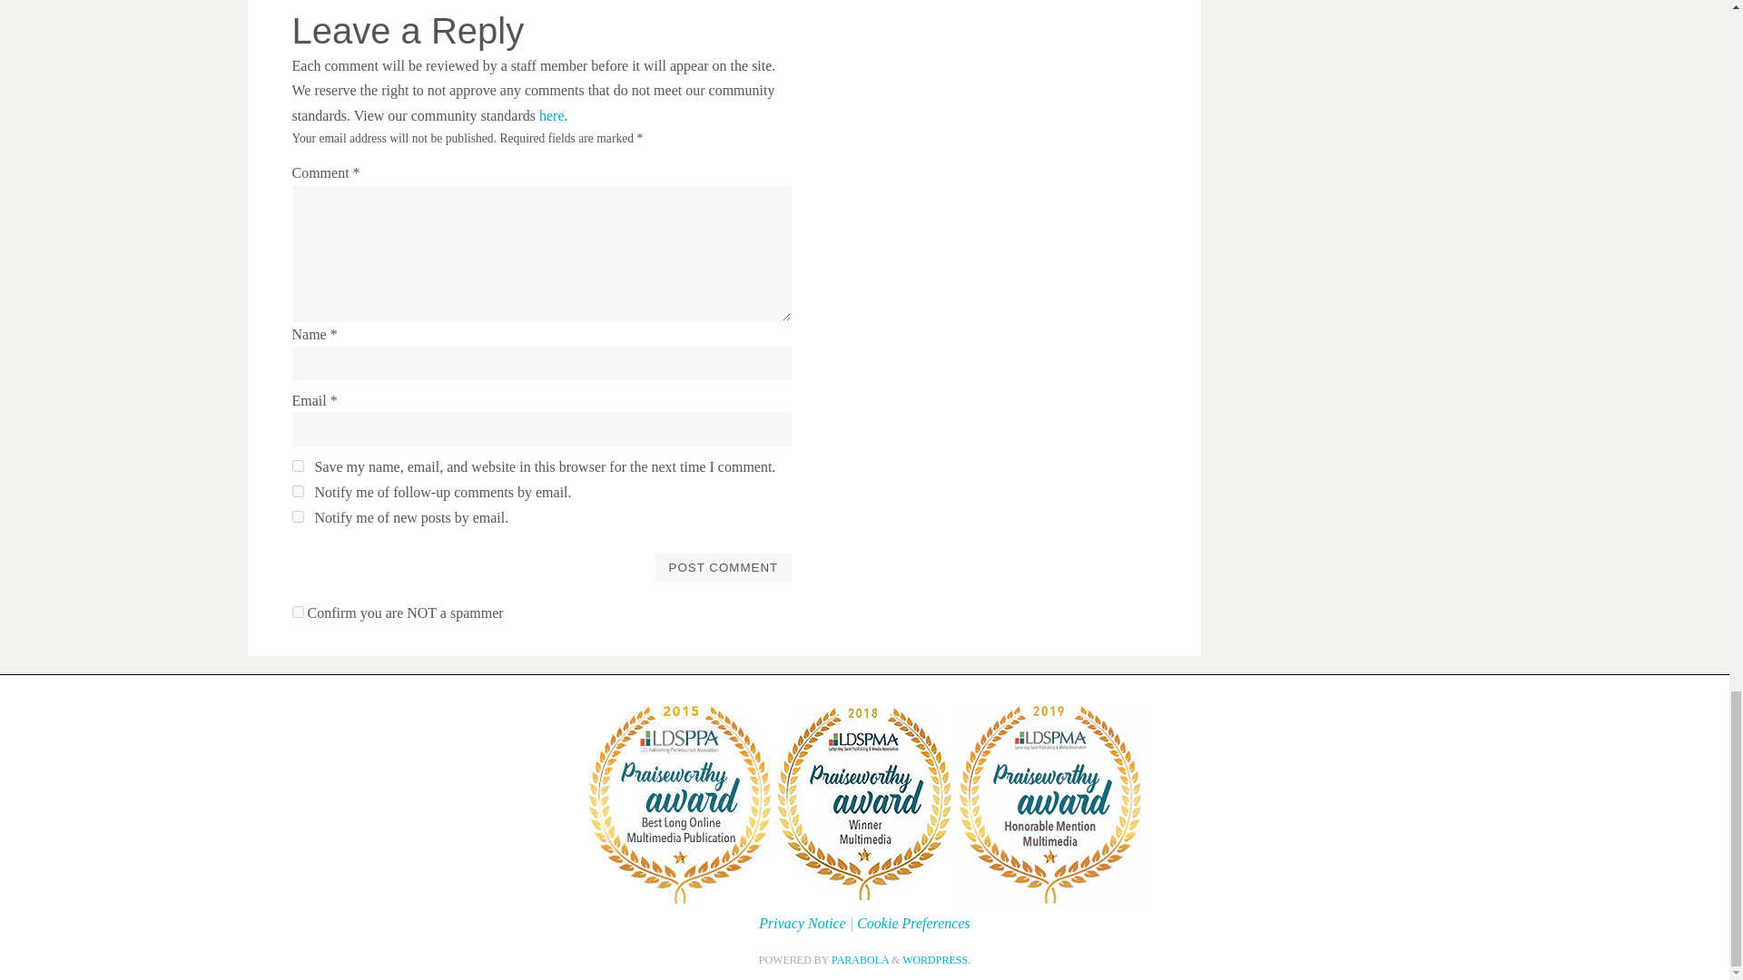  Describe the element at coordinates (298, 612) in the screenshot. I see `on` at that location.